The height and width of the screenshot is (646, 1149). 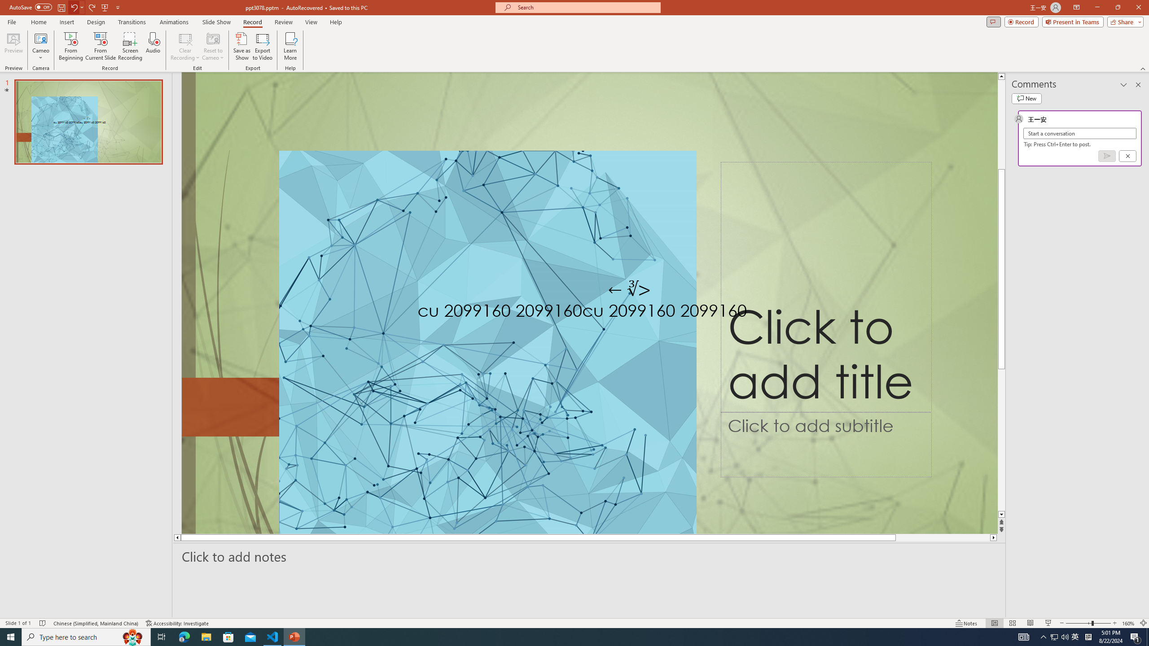 I want to click on Cameo, so click(x=40, y=38).